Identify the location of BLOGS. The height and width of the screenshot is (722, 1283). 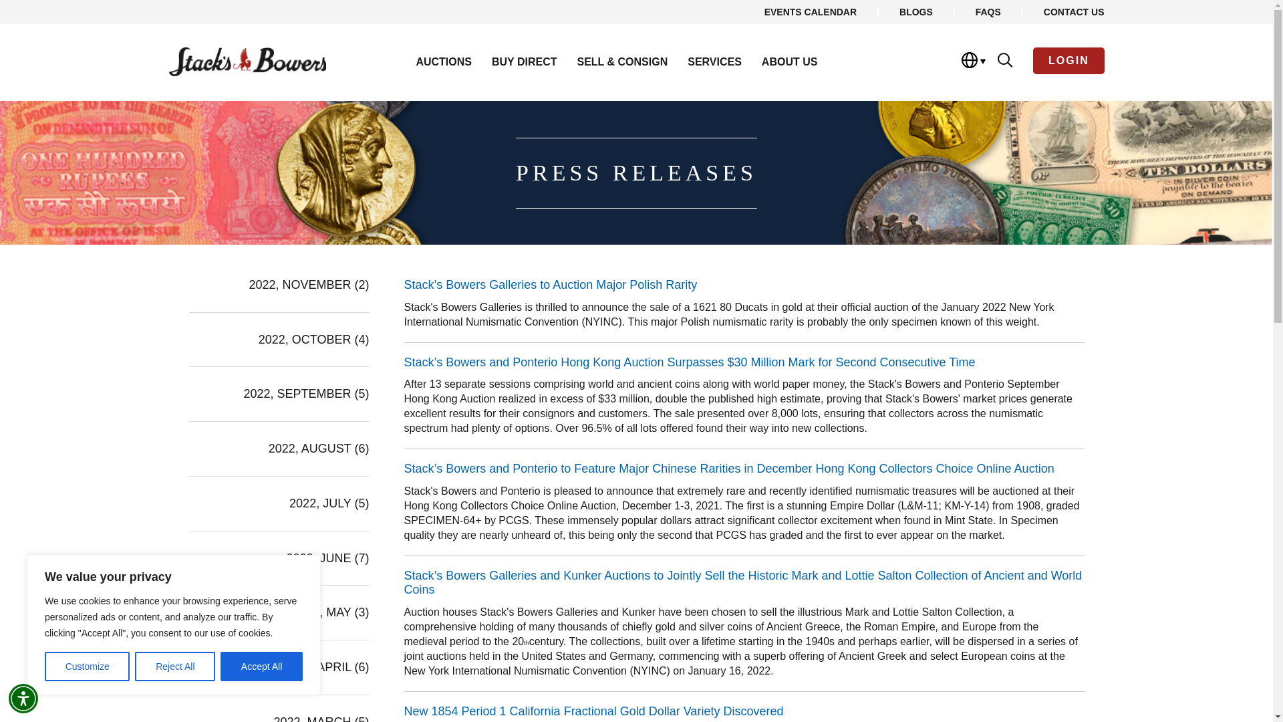
(915, 11).